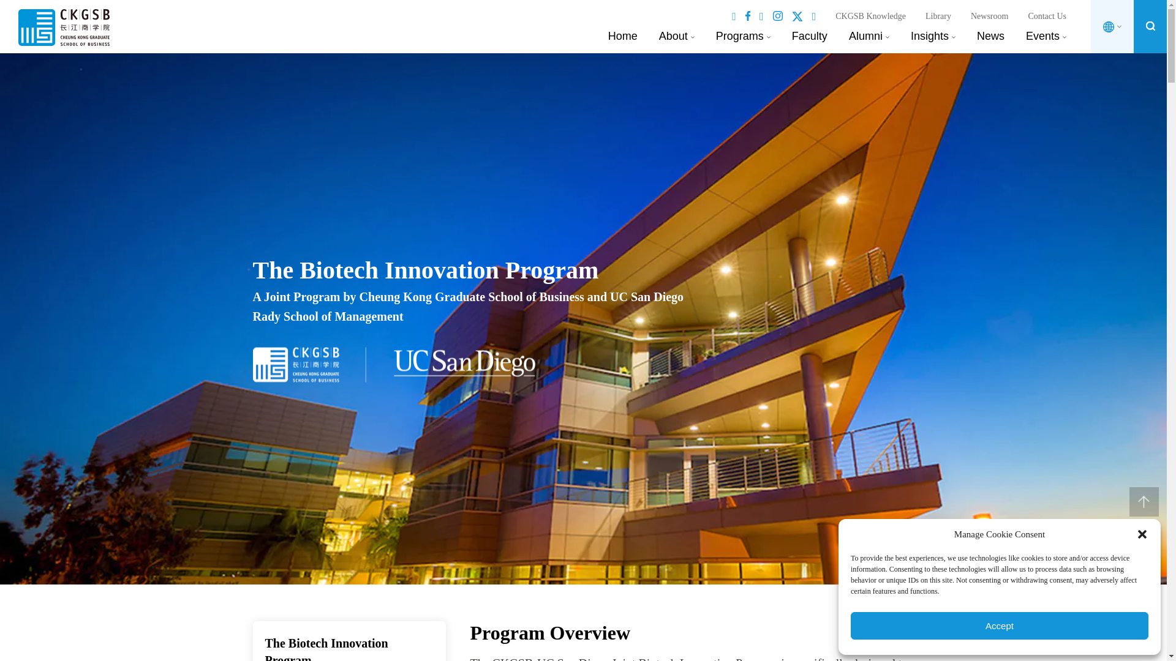  Describe the element at coordinates (673, 35) in the screenshot. I see `About` at that location.